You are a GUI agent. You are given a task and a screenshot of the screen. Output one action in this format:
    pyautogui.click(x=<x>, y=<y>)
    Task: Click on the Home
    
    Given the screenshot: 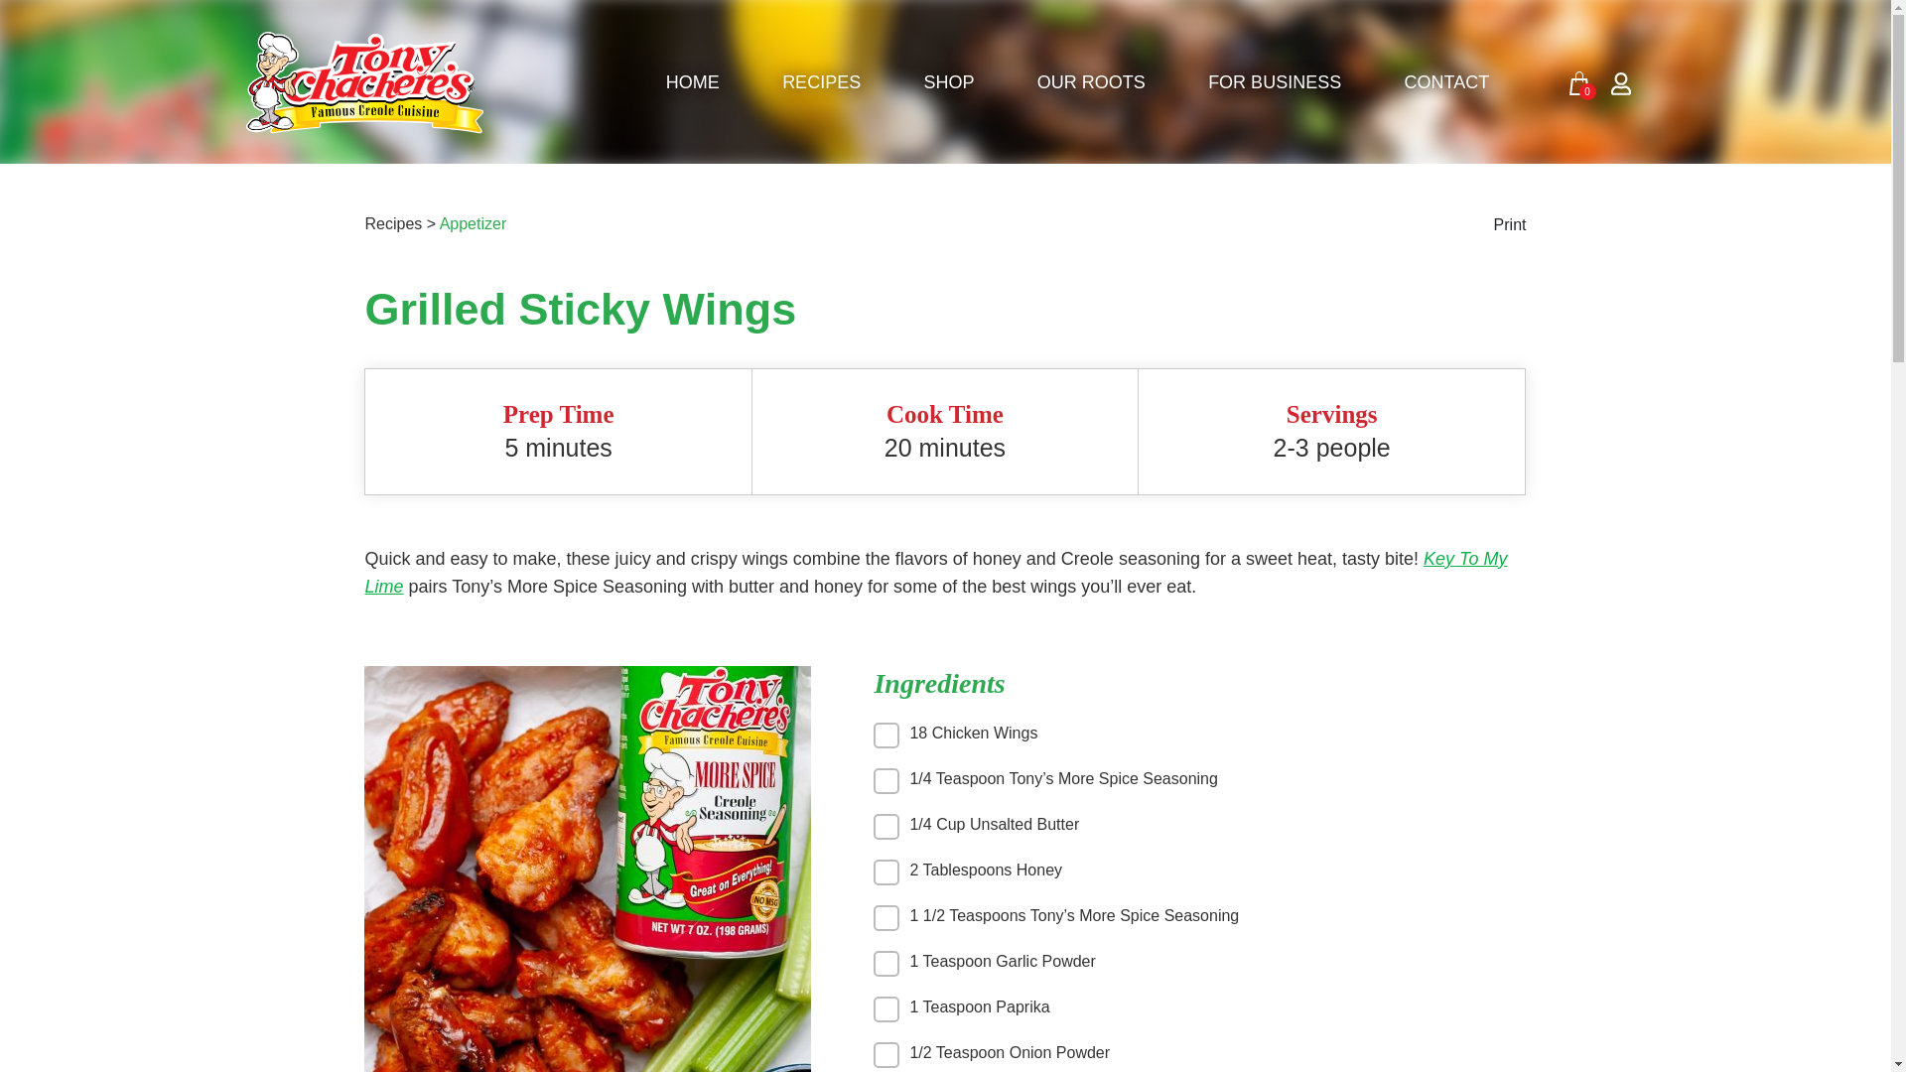 What is the action you would take?
    pyautogui.click(x=693, y=81)
    